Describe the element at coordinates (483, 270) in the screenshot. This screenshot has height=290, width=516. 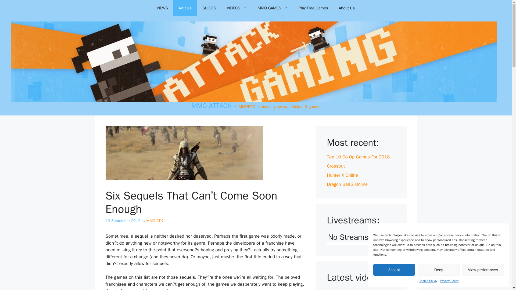
I see `View preferences` at that location.